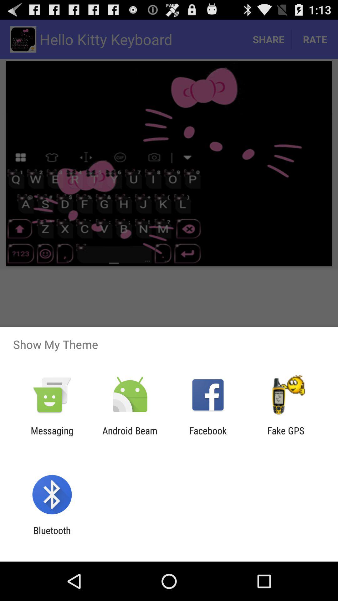  What do you see at coordinates (208, 436) in the screenshot?
I see `open the icon to the left of the fake gps app` at bounding box center [208, 436].